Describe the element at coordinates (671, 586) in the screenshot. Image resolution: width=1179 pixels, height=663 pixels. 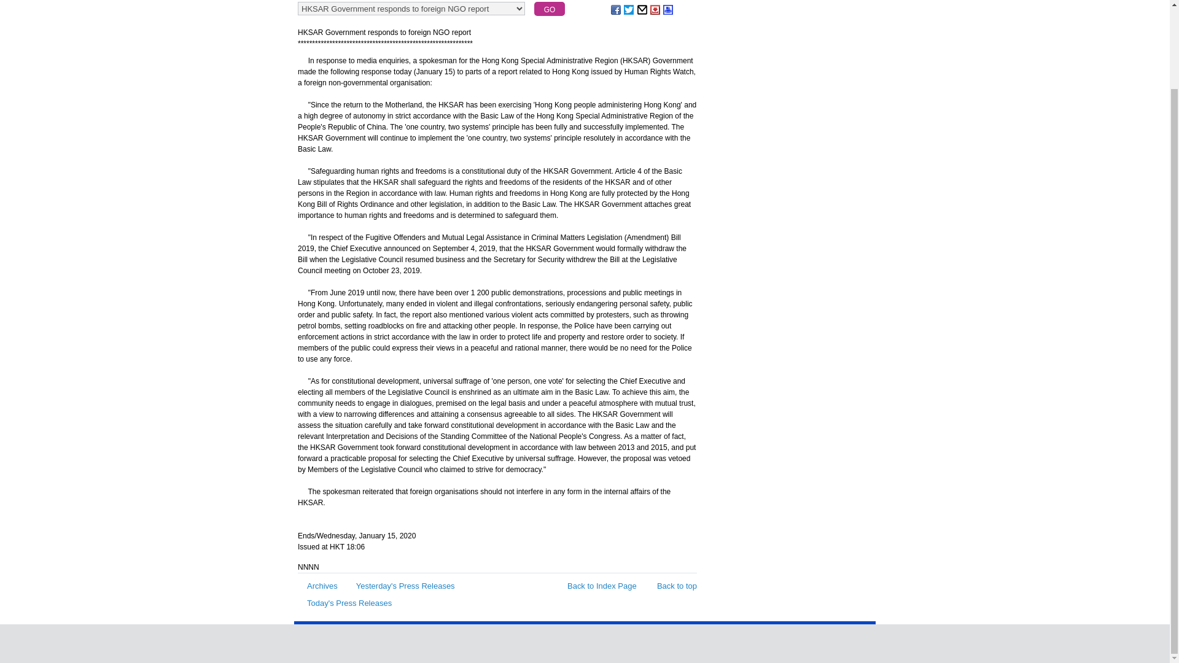
I see `Back to top` at that location.